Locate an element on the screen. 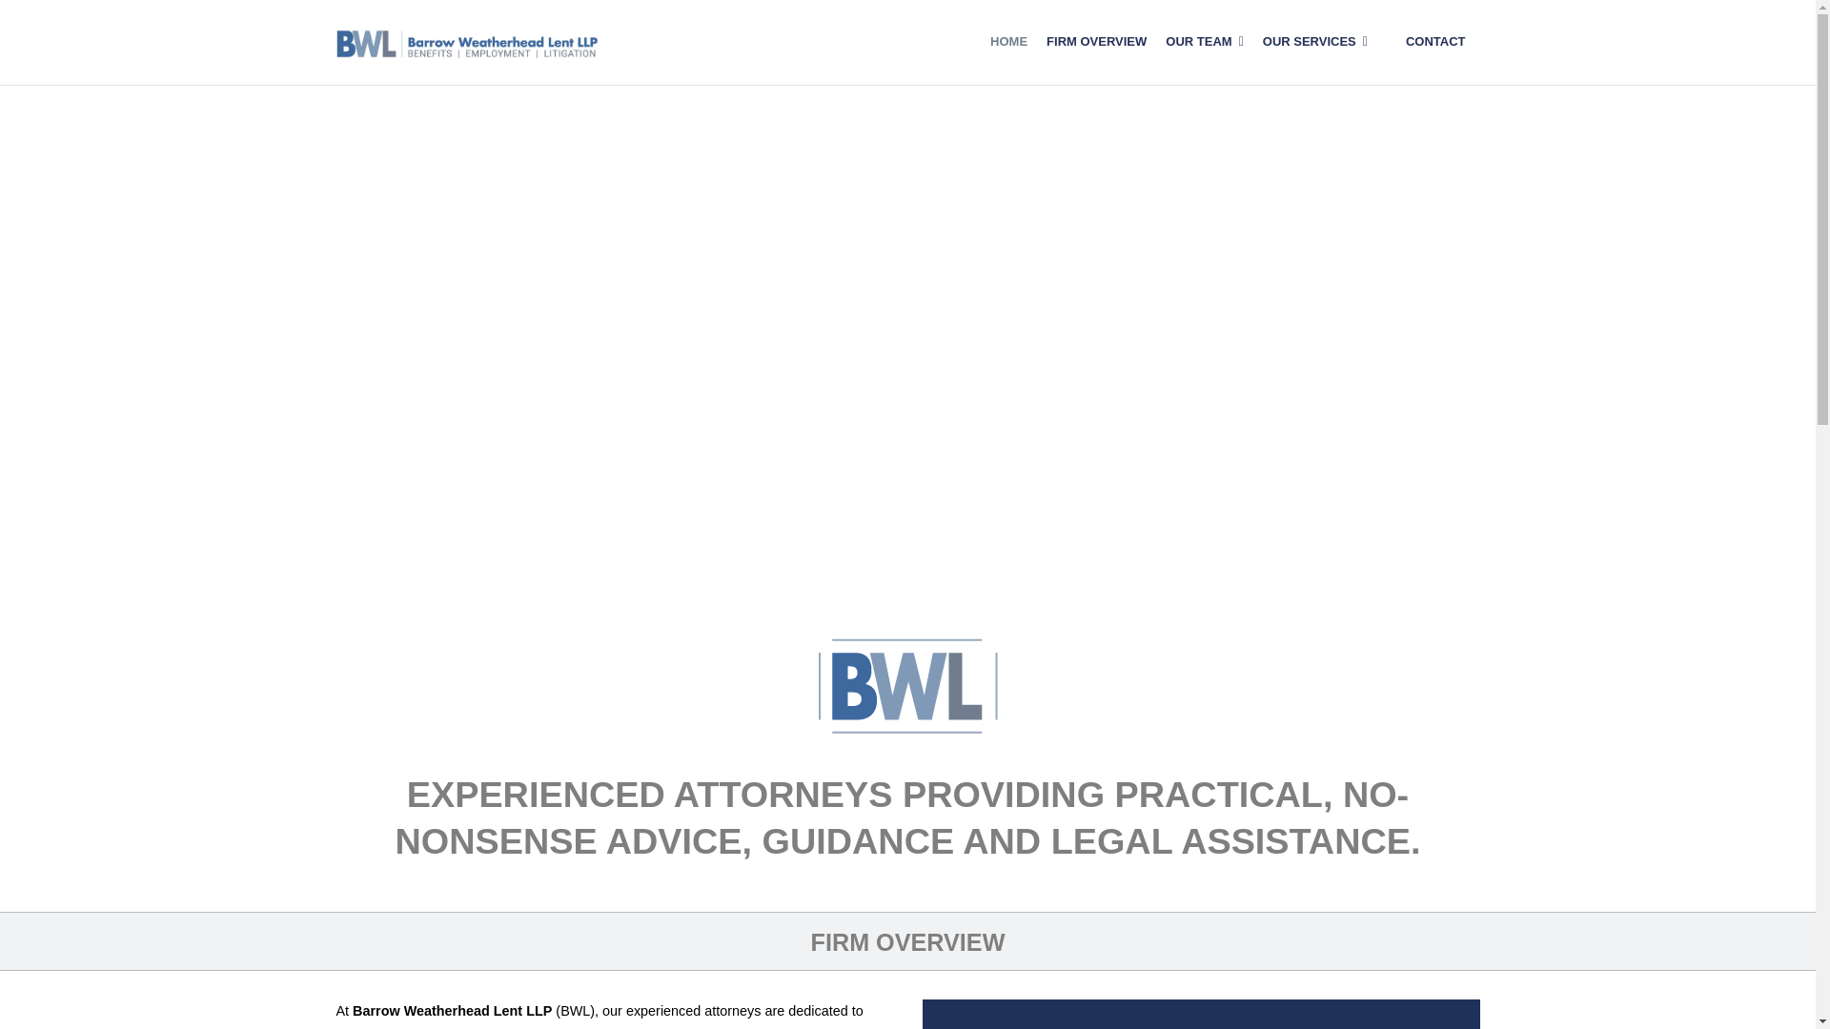  FIRM OVERVIEW is located at coordinates (1096, 42).